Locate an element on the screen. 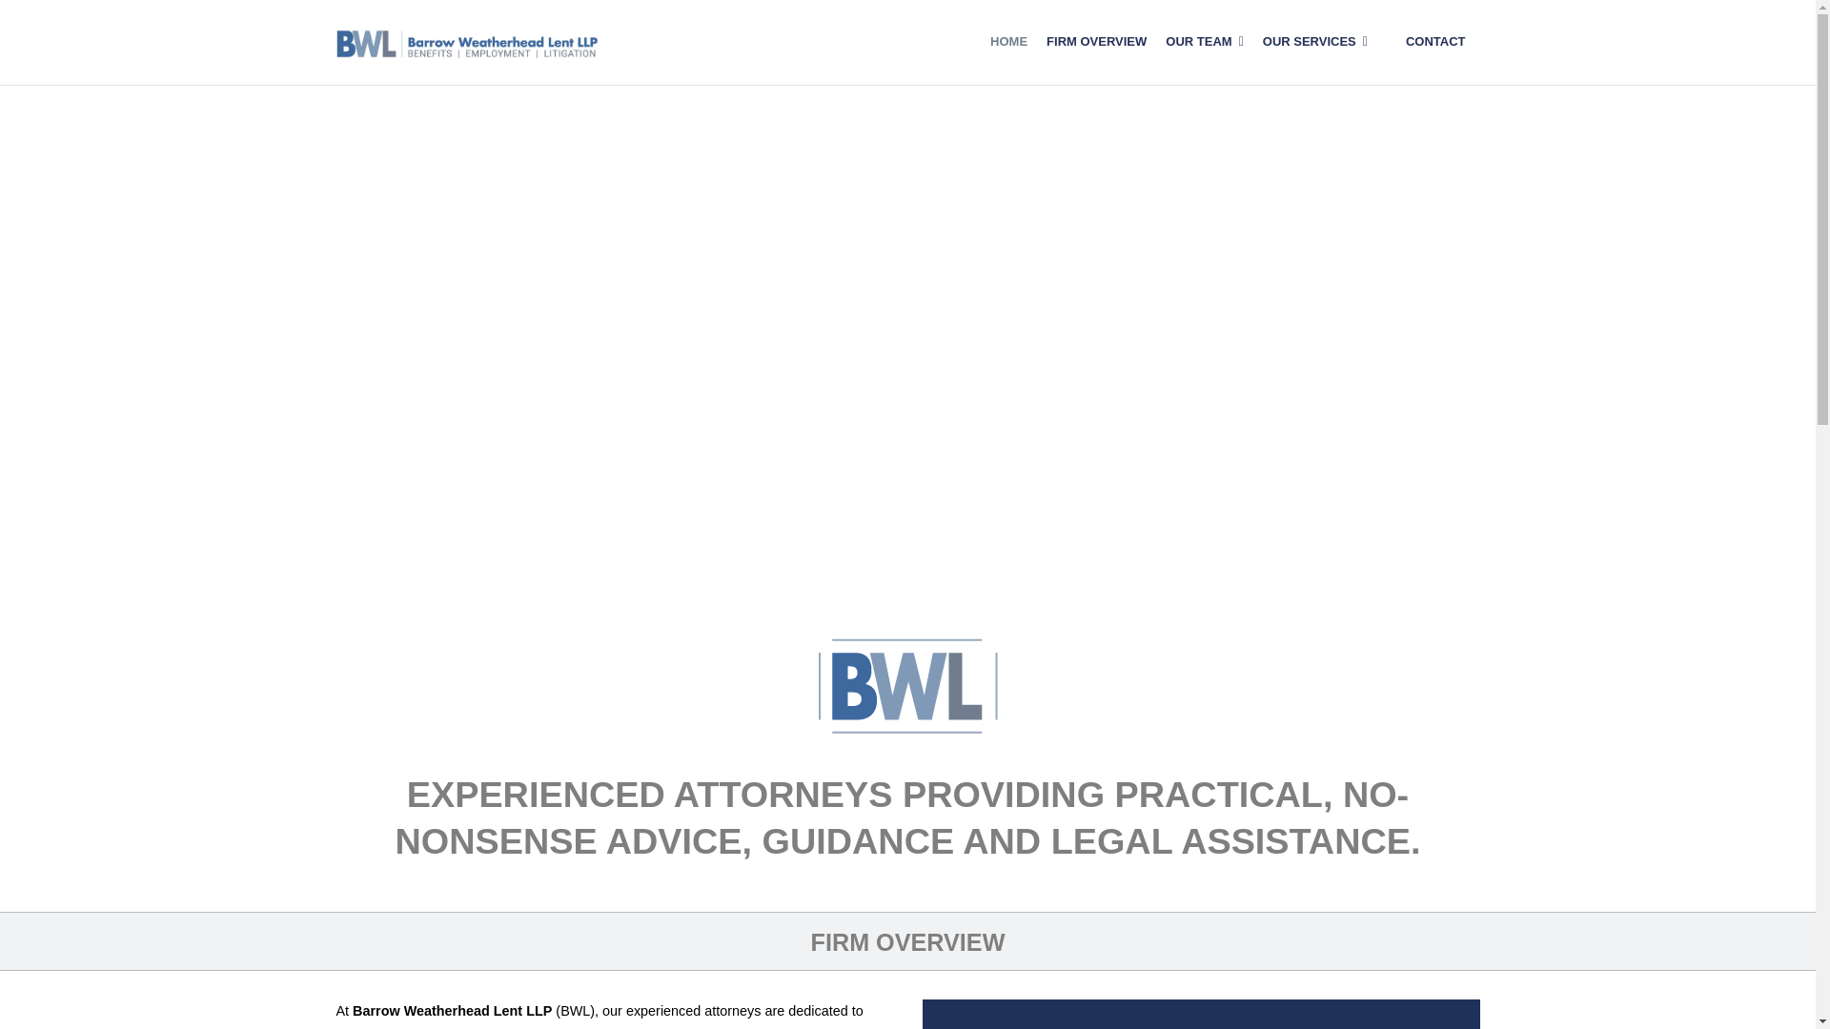  FIRM OVERVIEW is located at coordinates (1096, 42).